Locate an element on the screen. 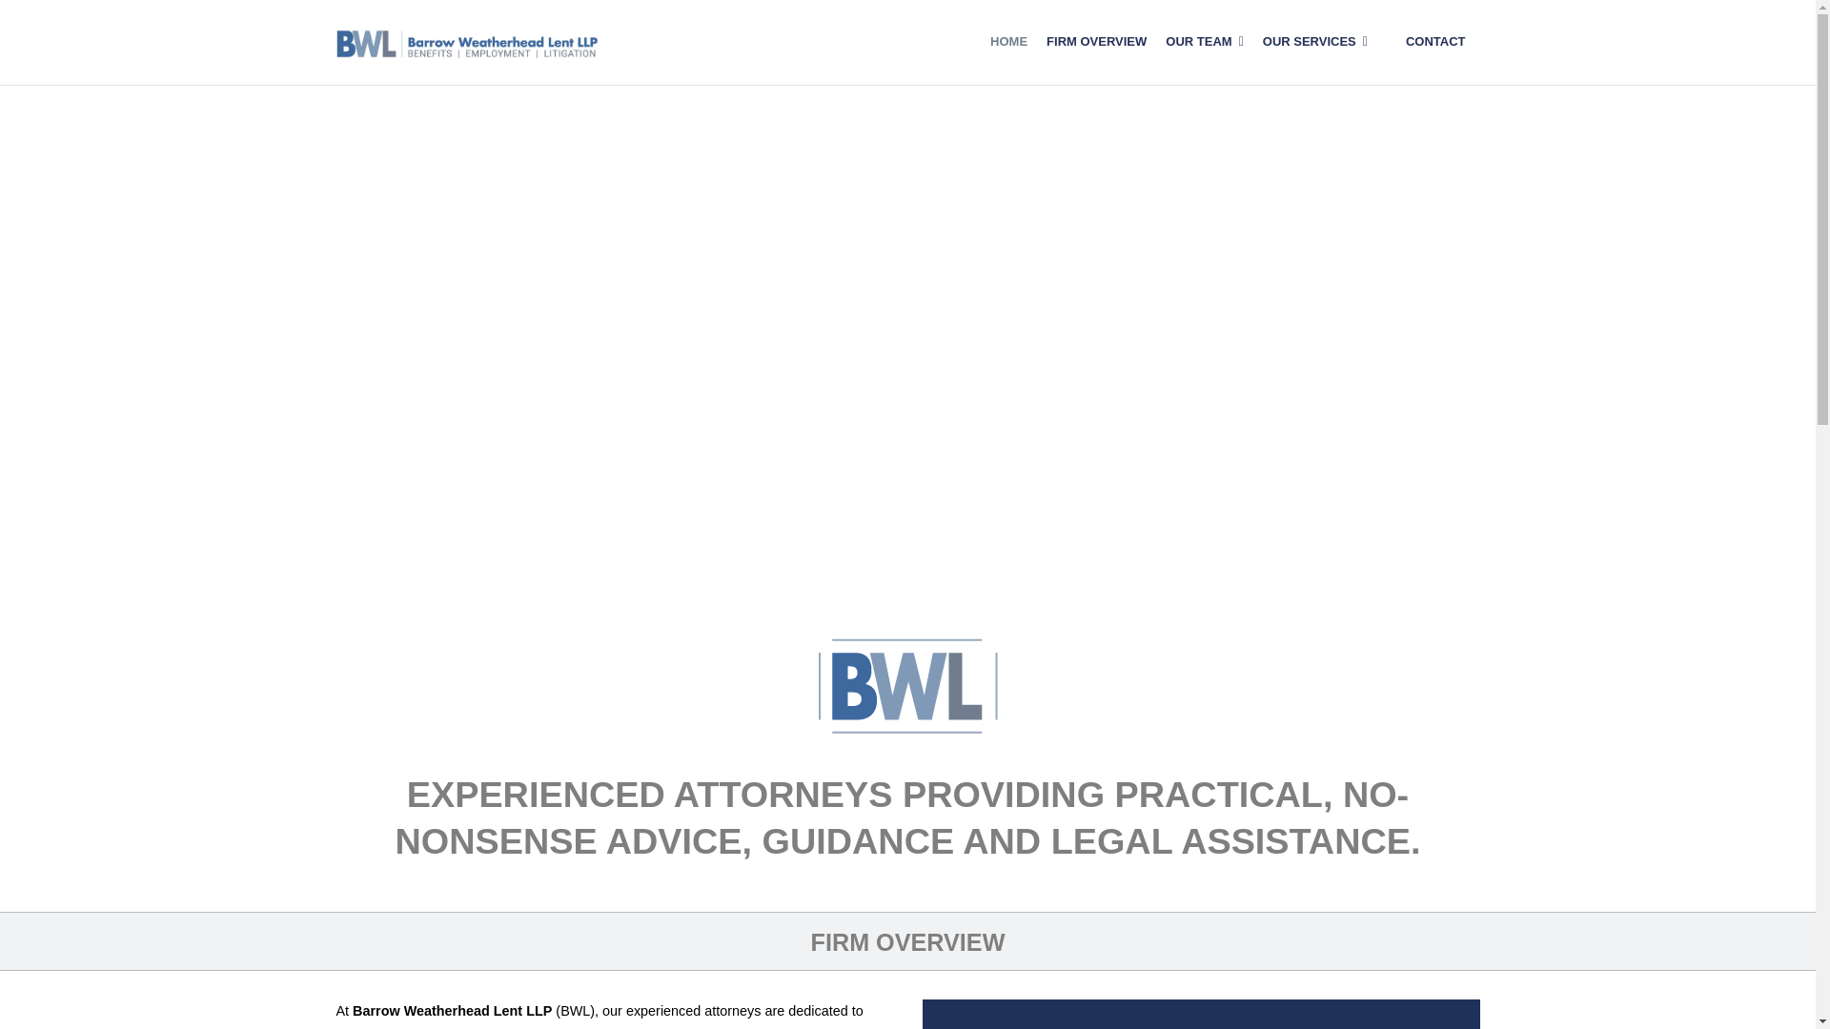  FIRM OVERVIEW is located at coordinates (1096, 42).